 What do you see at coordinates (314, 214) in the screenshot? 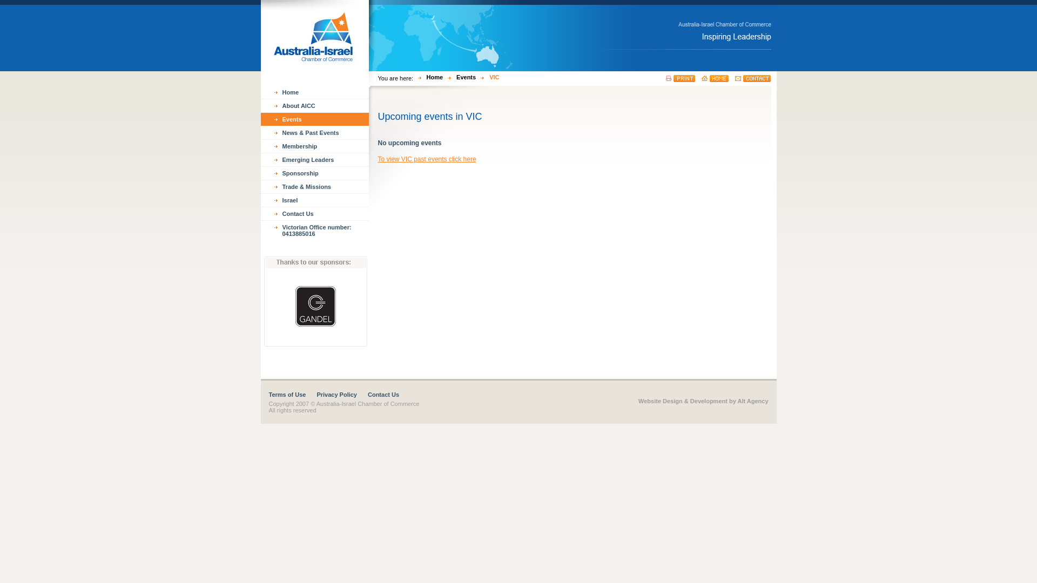
I see `Contact Us` at bounding box center [314, 214].